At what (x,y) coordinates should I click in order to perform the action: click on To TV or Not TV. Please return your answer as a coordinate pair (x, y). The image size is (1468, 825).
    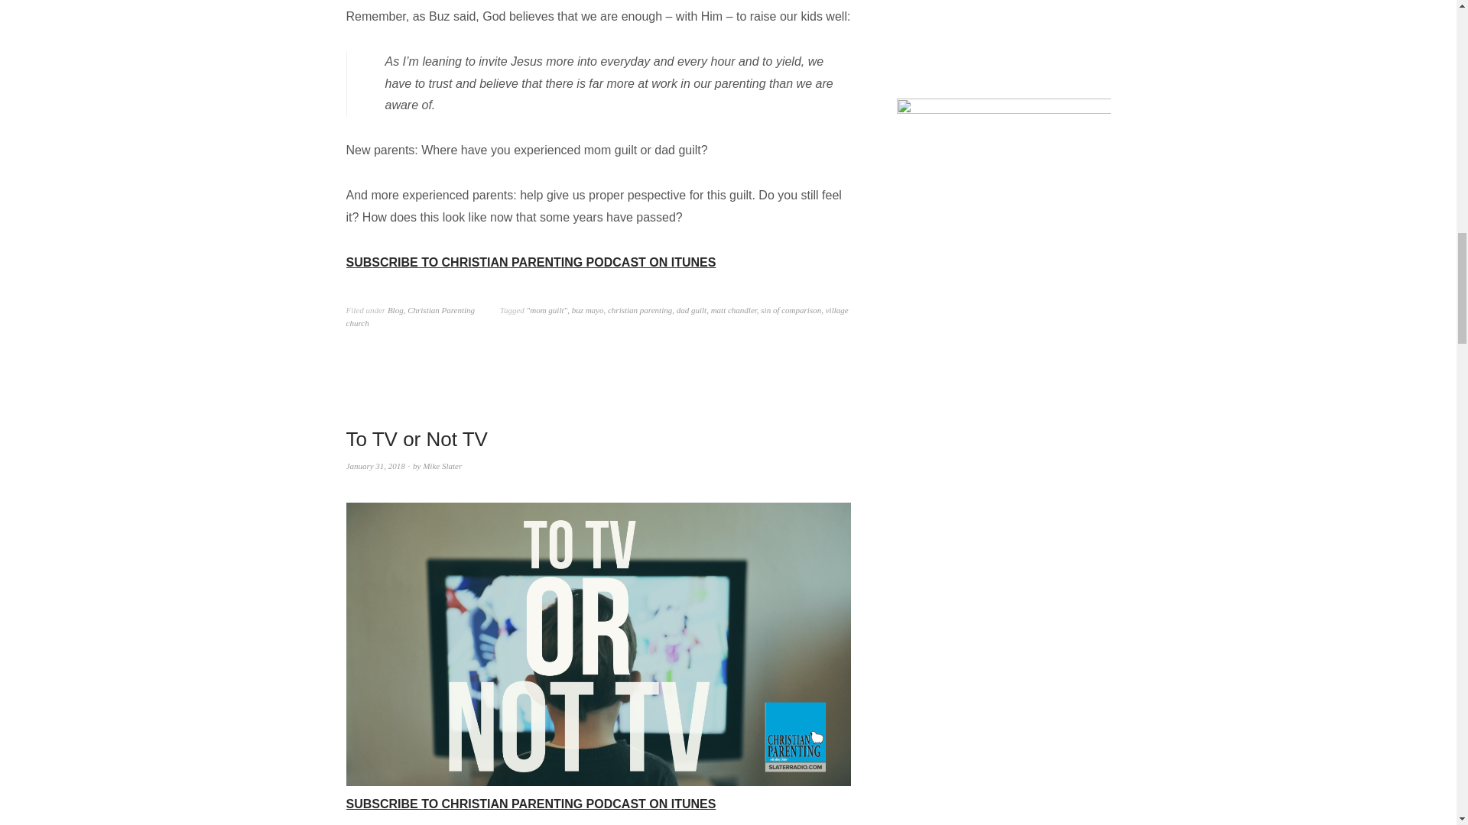
    Looking at the image, I should click on (416, 438).